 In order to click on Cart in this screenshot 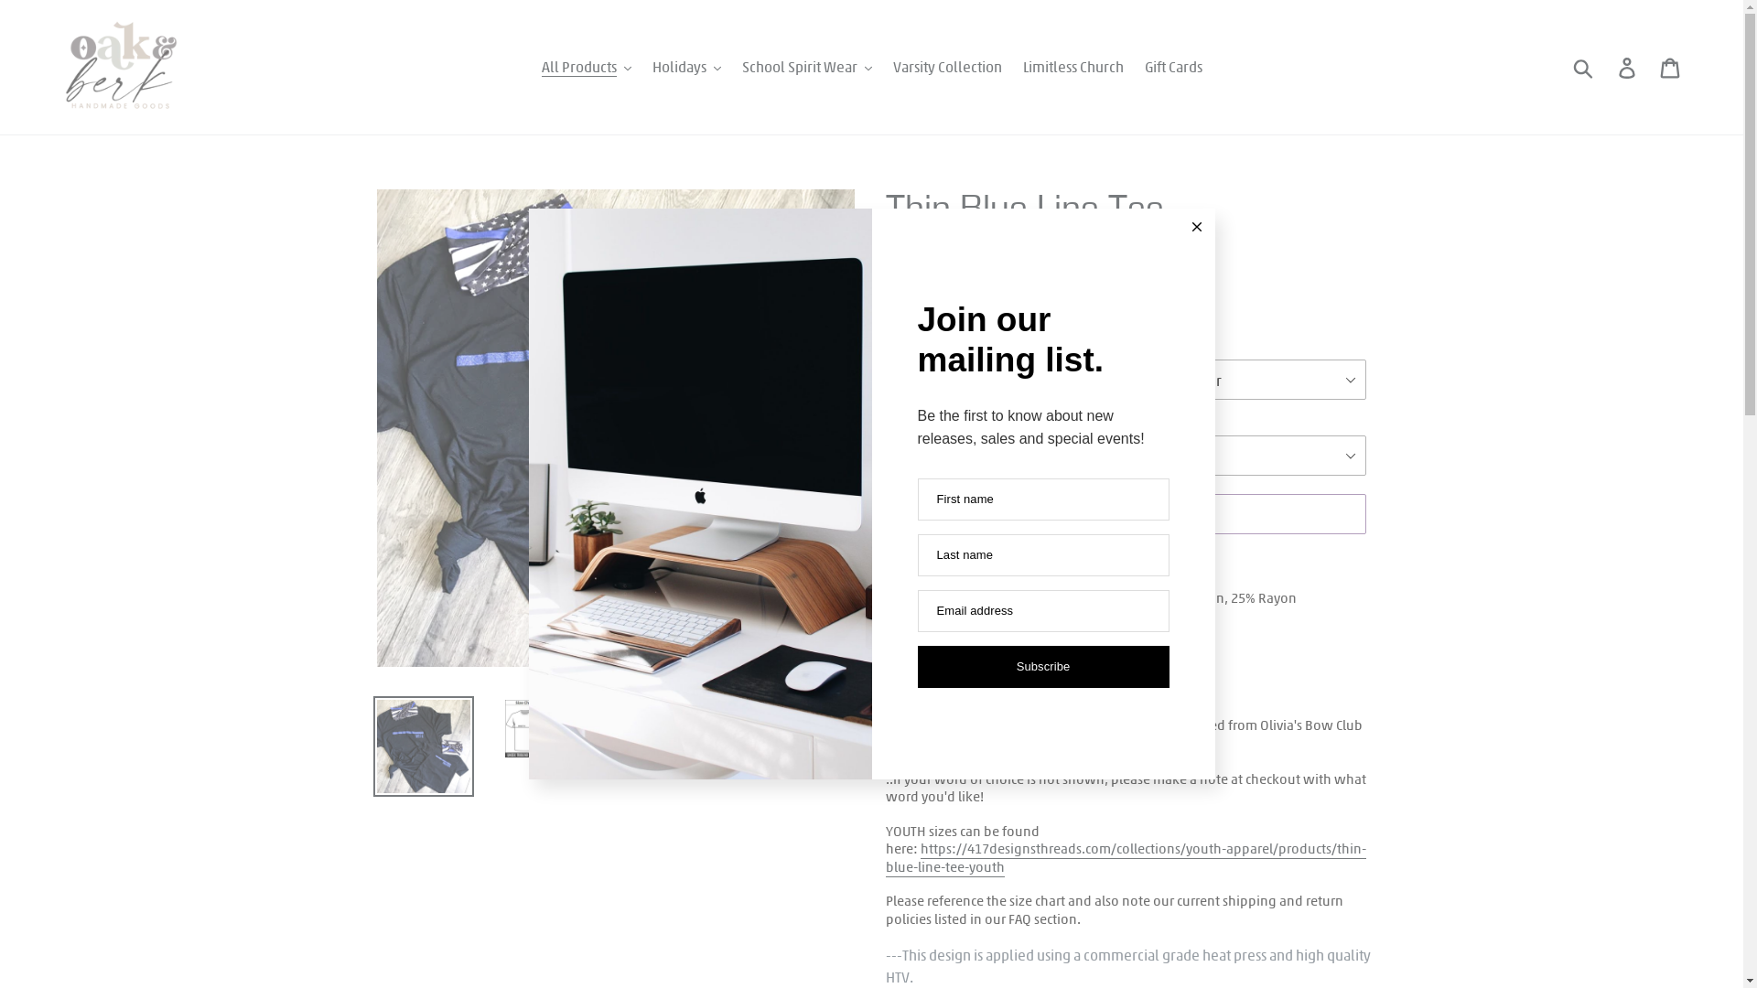, I will do `click(1671, 68)`.